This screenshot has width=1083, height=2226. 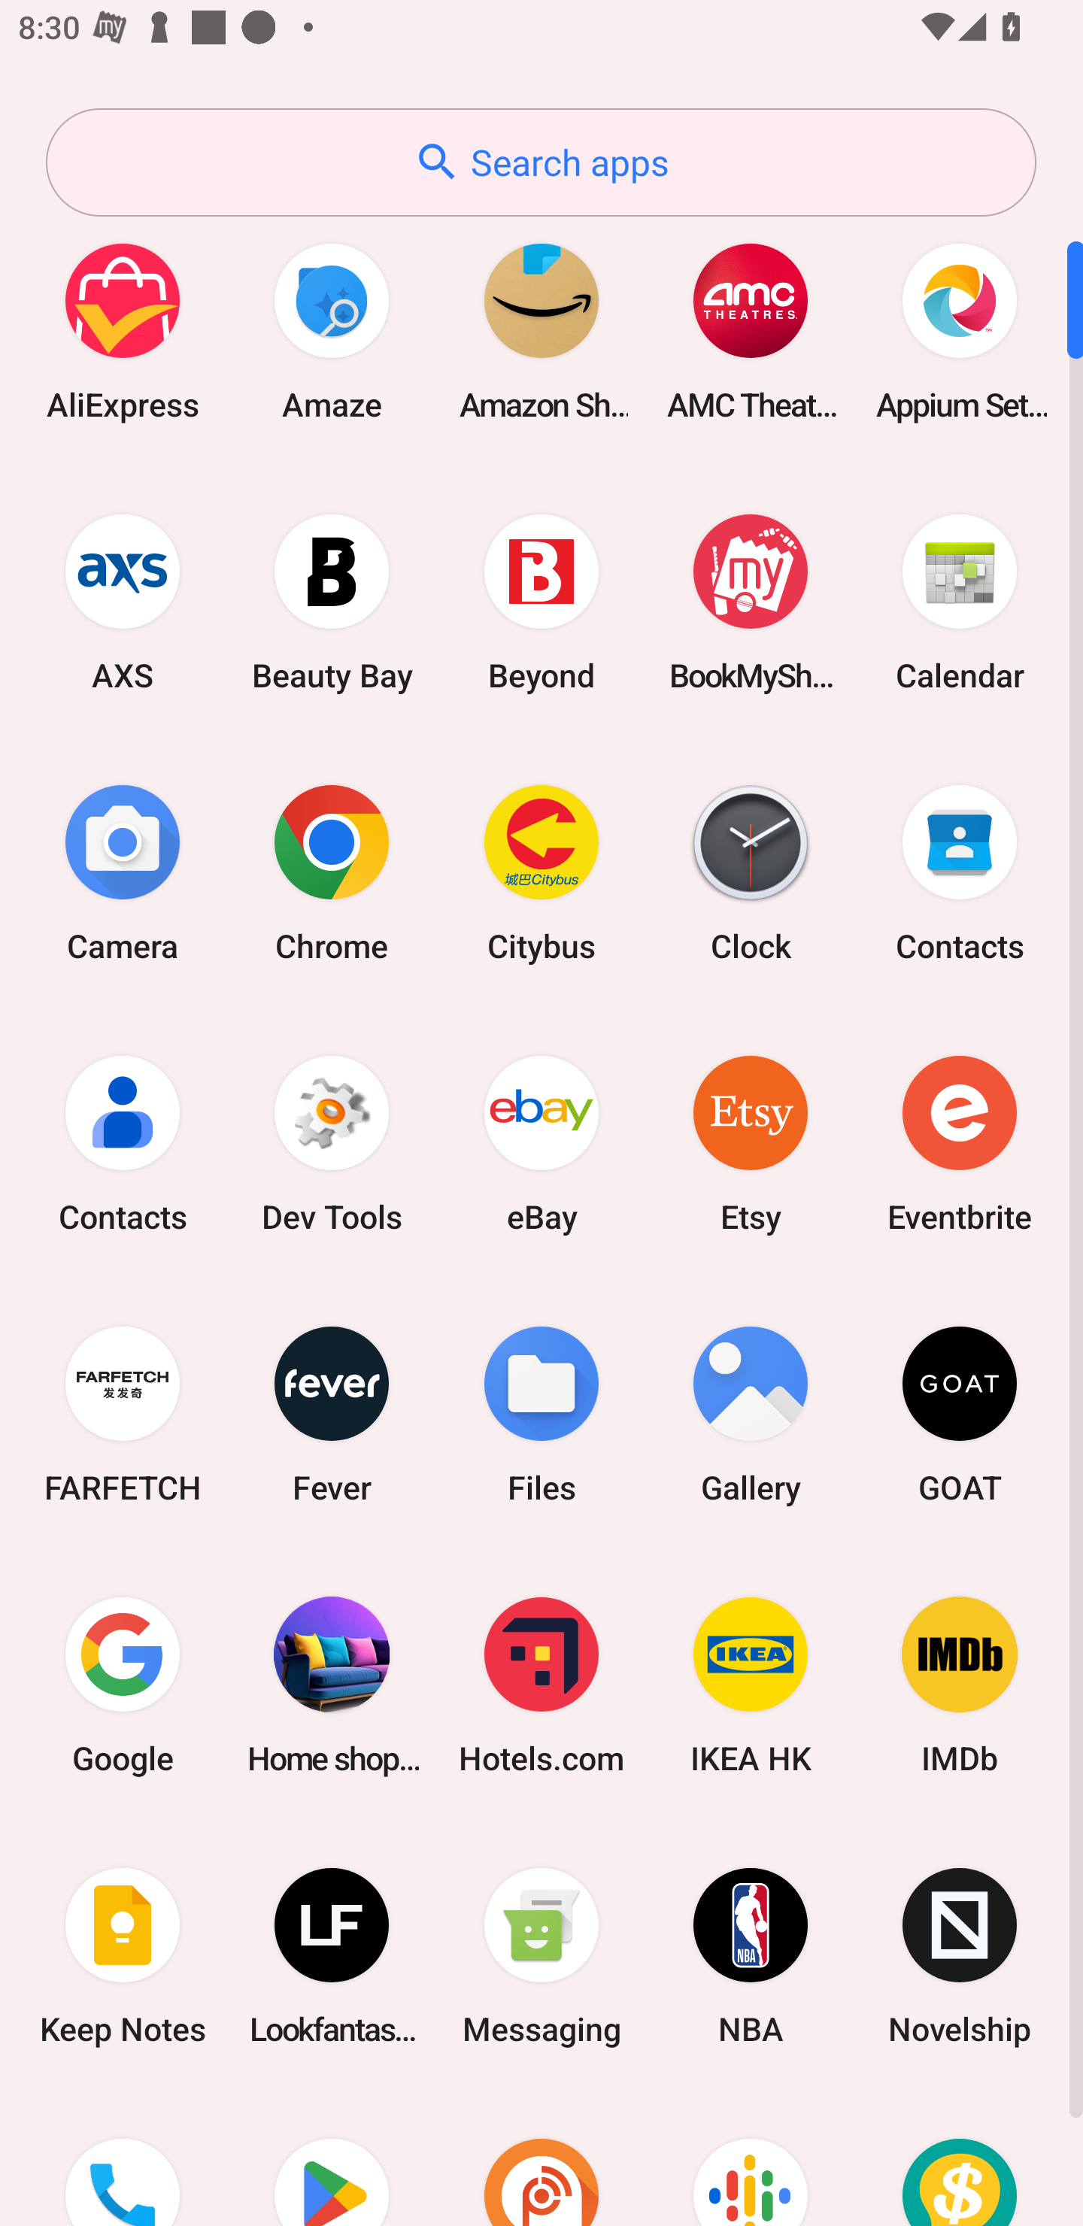 What do you see at coordinates (960, 2159) in the screenshot?
I see `Price` at bounding box center [960, 2159].